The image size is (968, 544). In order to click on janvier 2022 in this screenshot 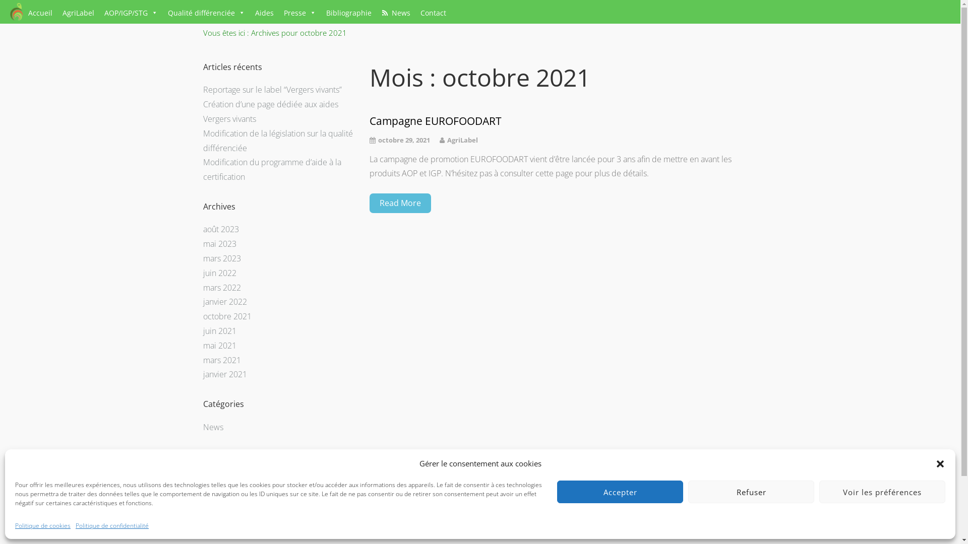, I will do `click(225, 302)`.